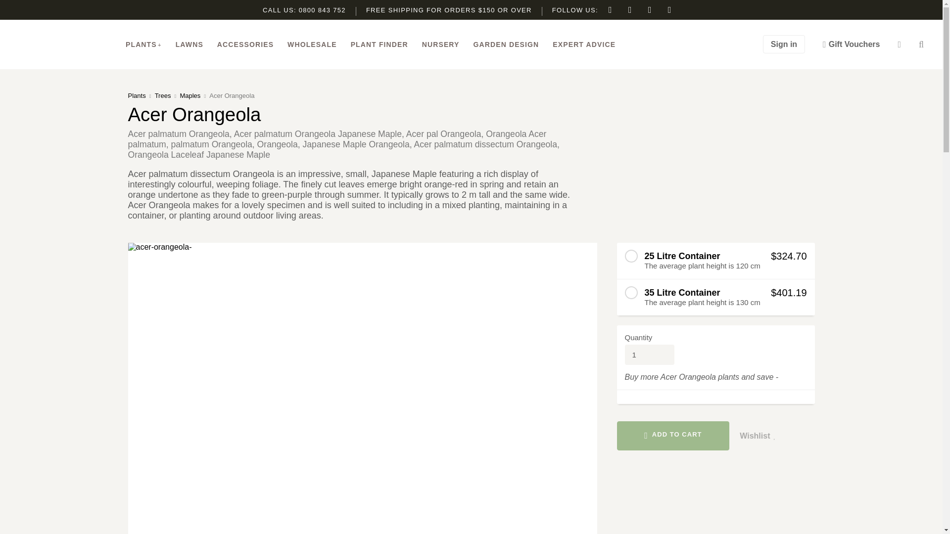 The width and height of the screenshot is (950, 534). I want to click on Facebook, so click(610, 10).